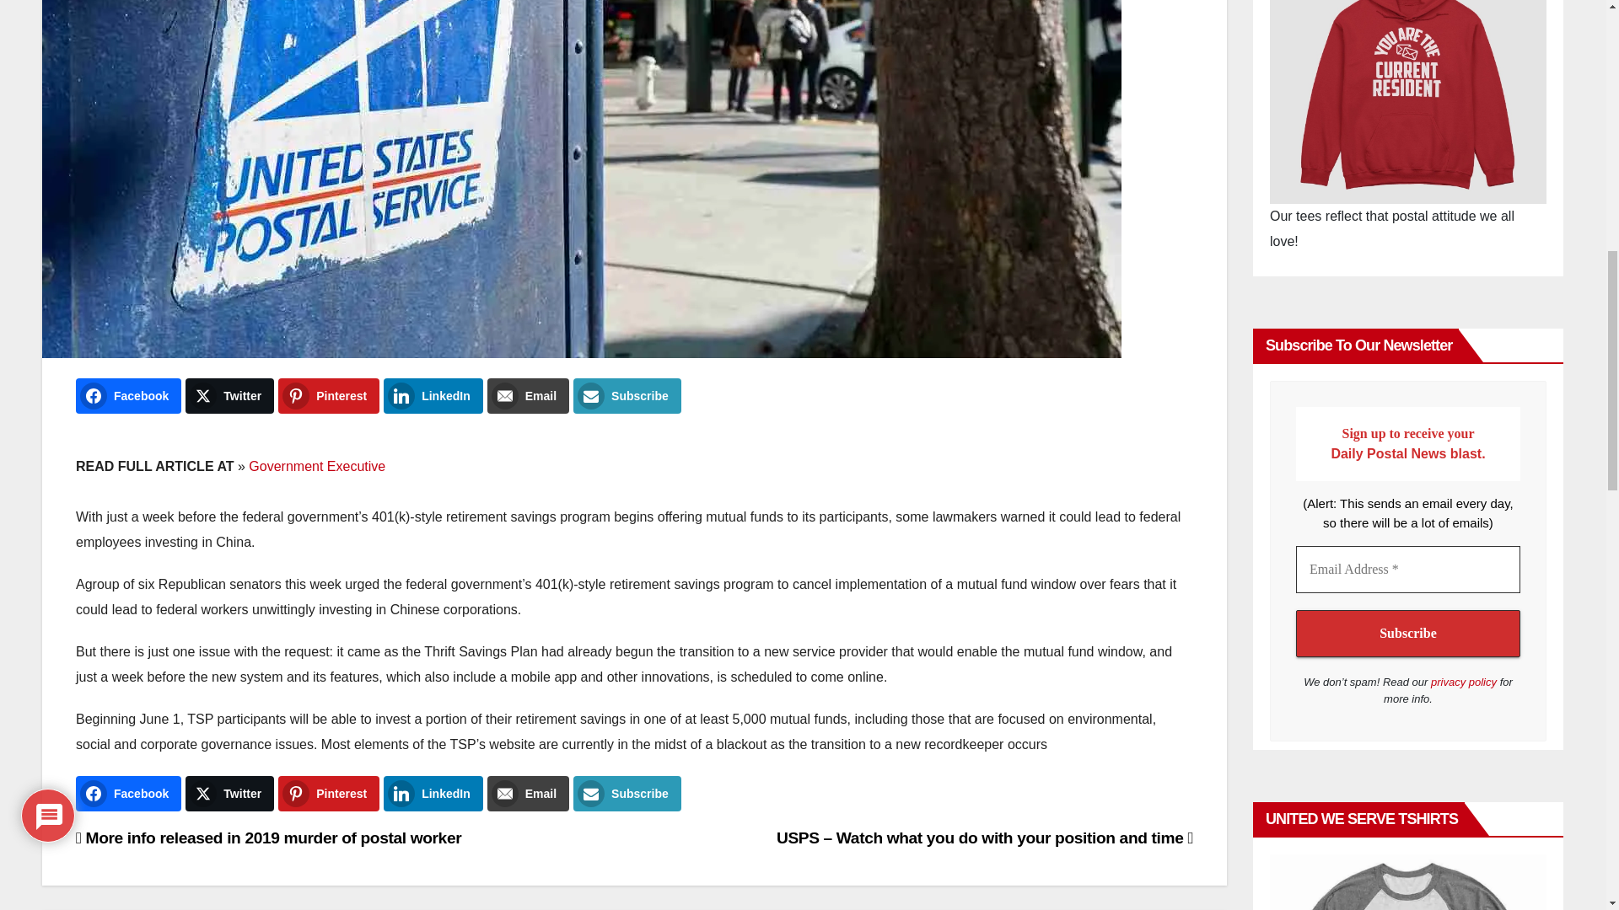 This screenshot has width=1619, height=910. Describe the element at coordinates (528, 396) in the screenshot. I see `Email` at that location.